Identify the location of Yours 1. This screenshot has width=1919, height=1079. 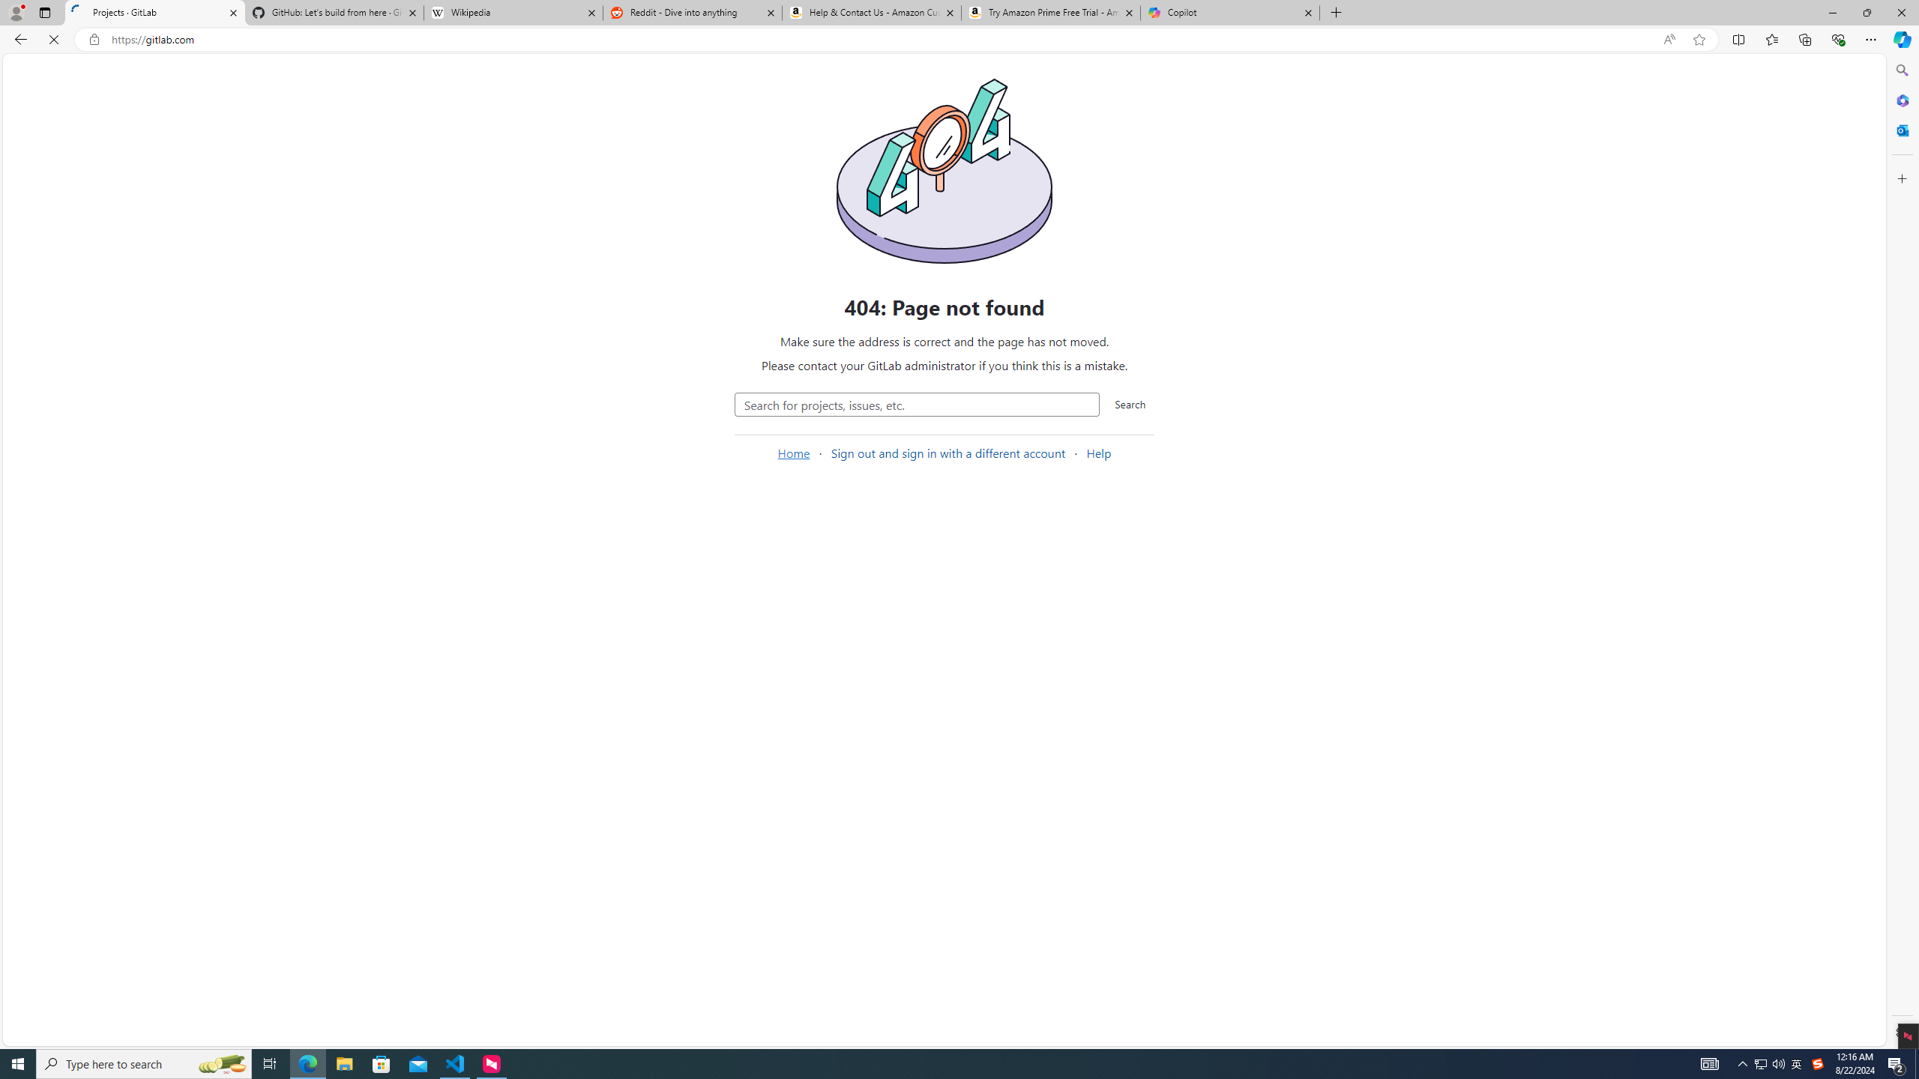
(605, 291).